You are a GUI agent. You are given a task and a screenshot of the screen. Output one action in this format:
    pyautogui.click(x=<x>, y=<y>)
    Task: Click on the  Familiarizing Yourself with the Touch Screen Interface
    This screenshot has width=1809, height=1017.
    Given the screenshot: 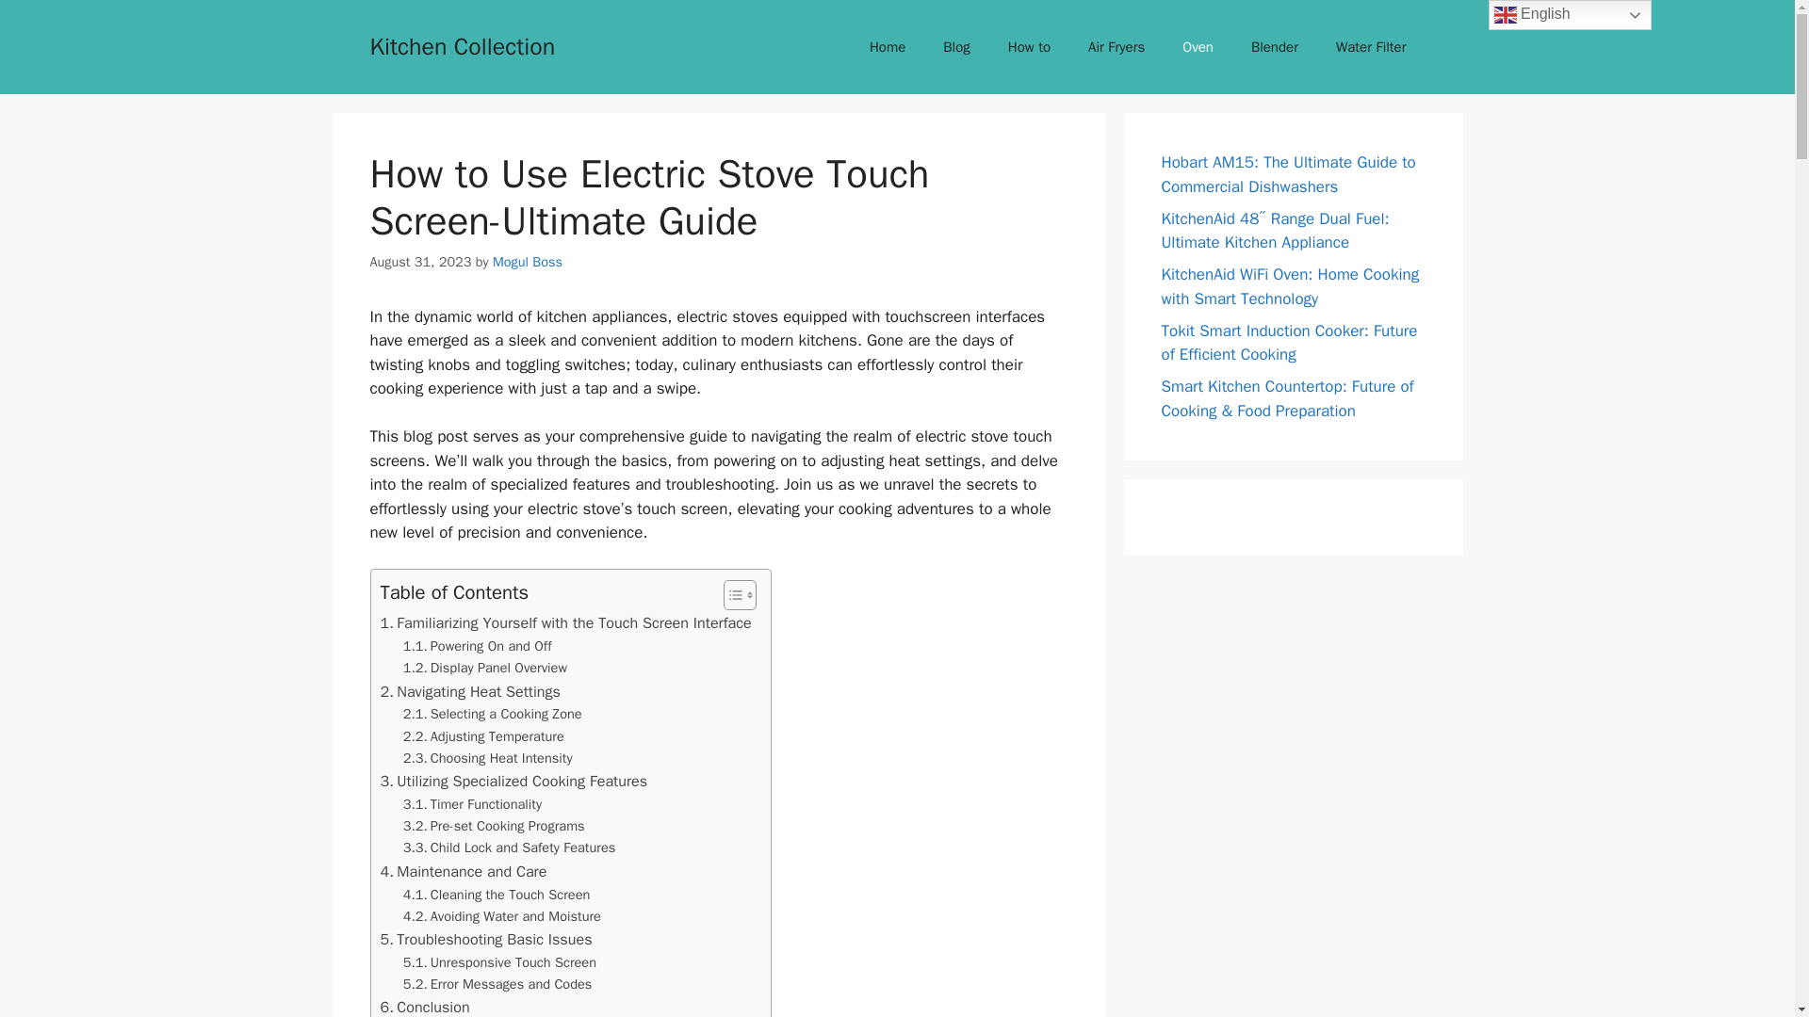 What is the action you would take?
    pyautogui.click(x=565, y=623)
    